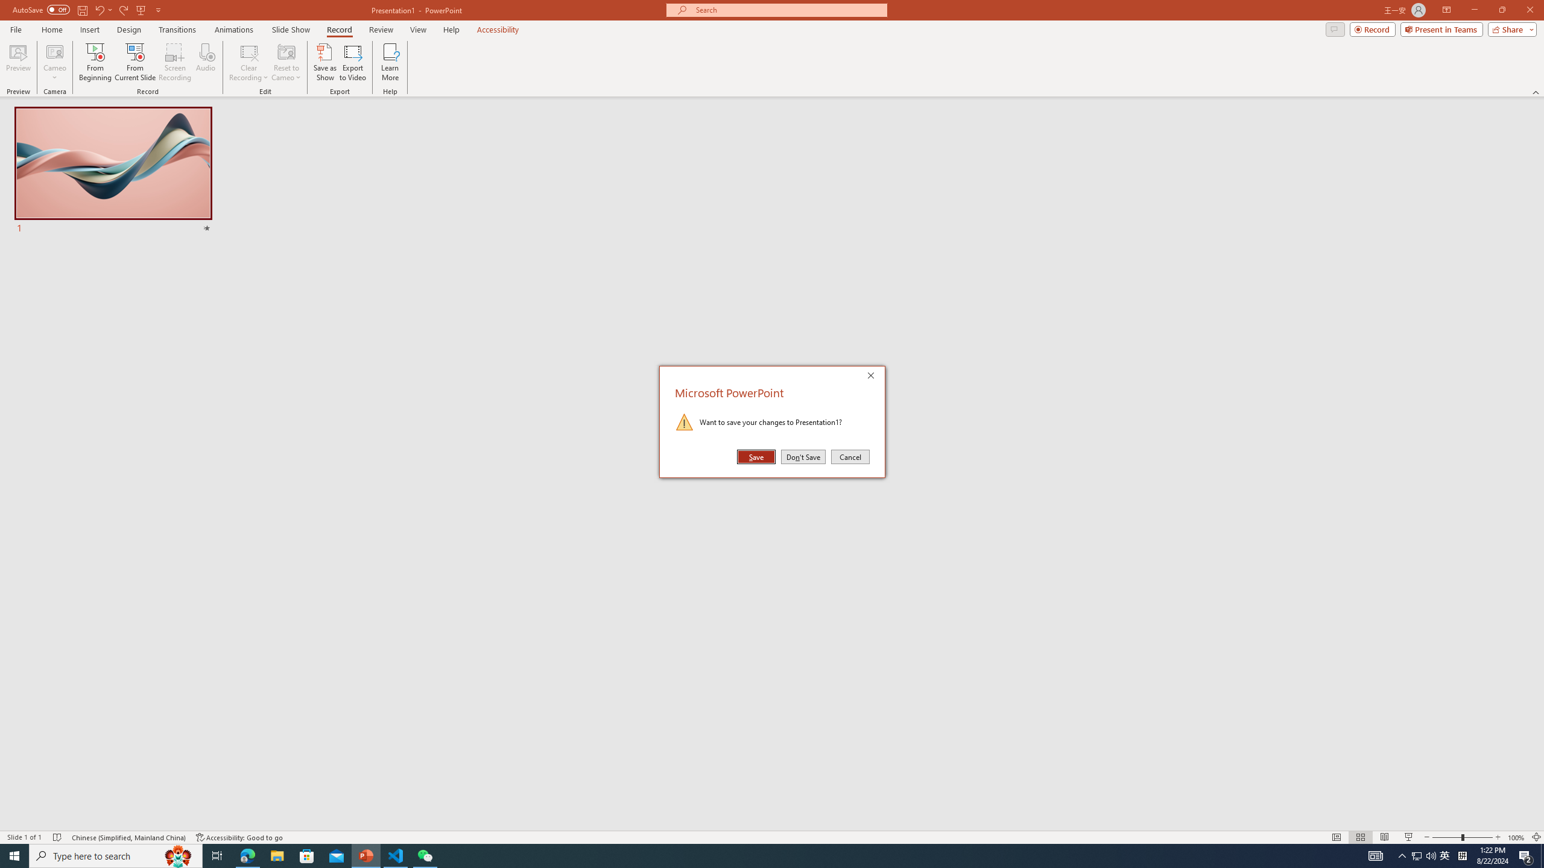 The height and width of the screenshot is (868, 1544). I want to click on Save as Show, so click(324, 62).